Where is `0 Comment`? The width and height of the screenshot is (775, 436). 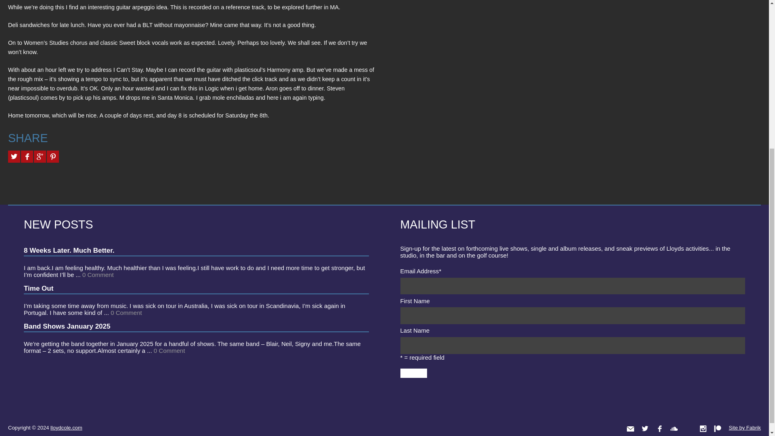
0 Comment is located at coordinates (126, 312).